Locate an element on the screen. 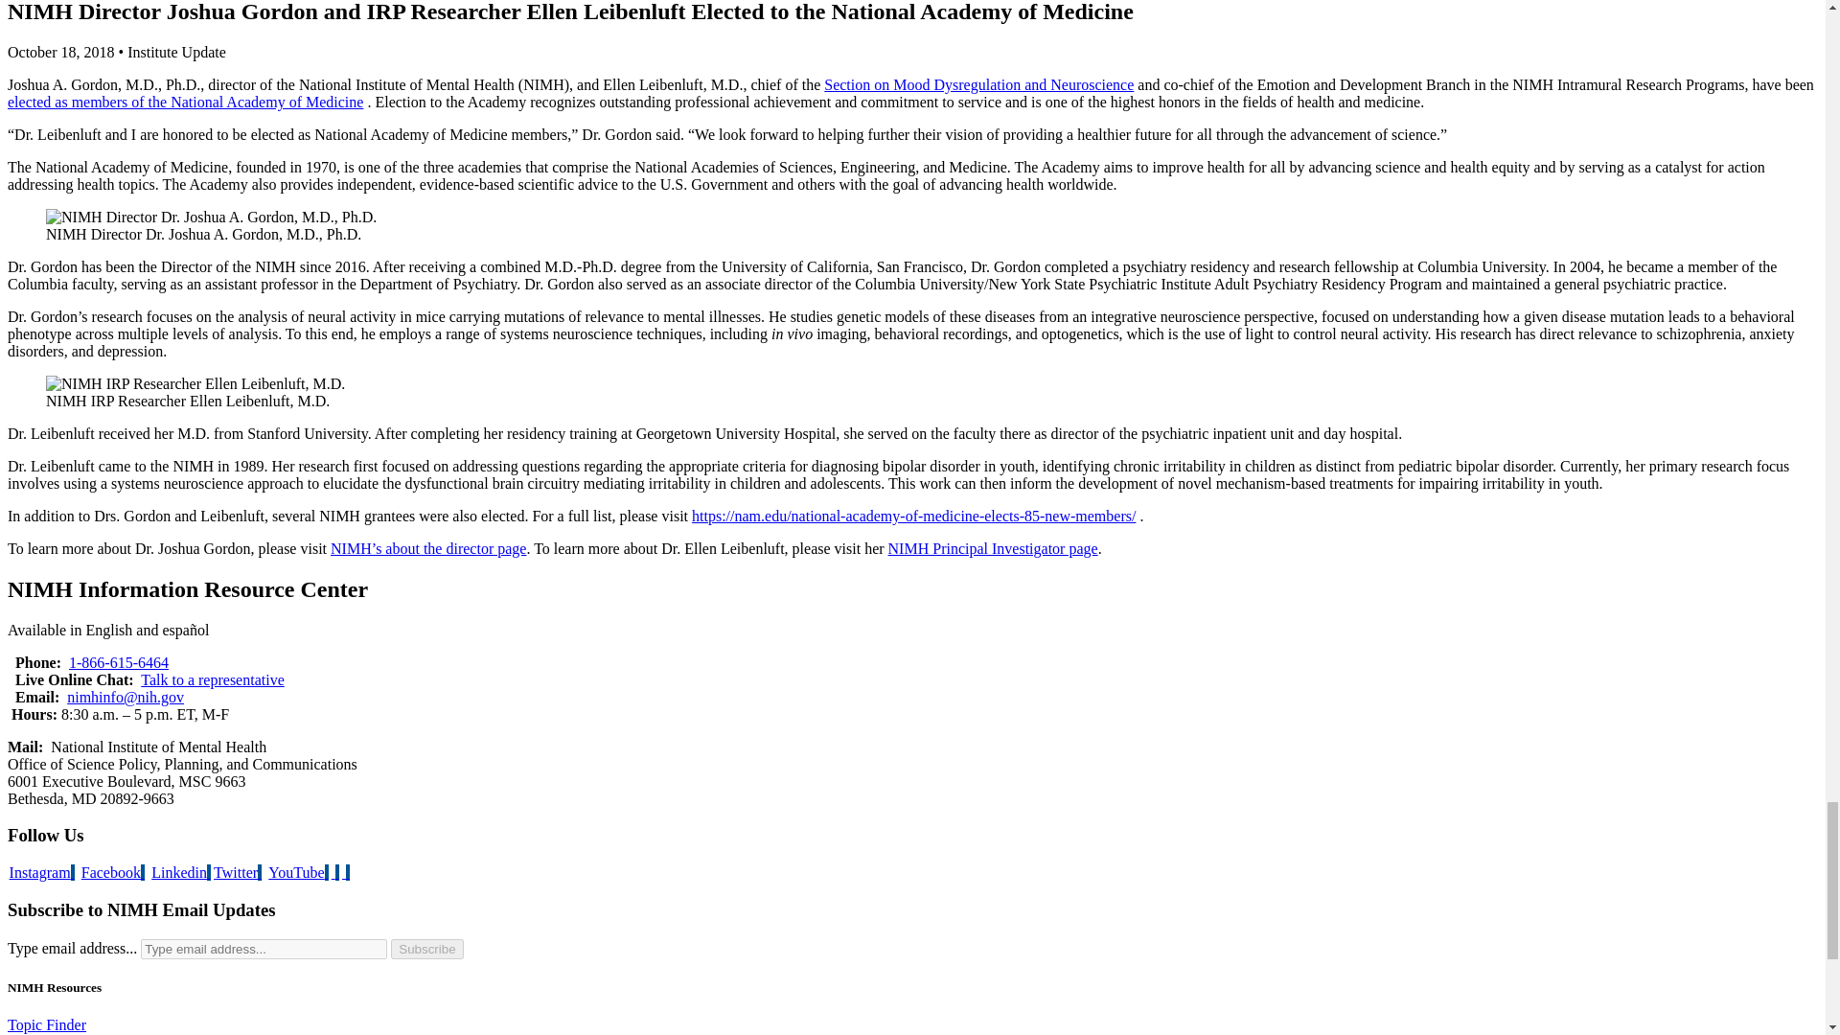  NIMH Facebook is located at coordinates (113, 872).